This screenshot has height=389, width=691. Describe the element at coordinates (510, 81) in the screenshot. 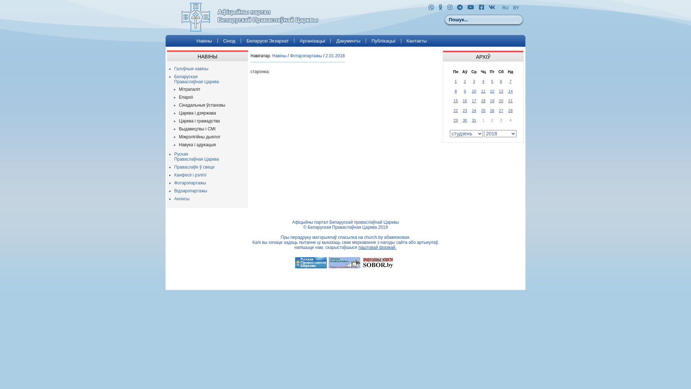

I see `7` at that location.